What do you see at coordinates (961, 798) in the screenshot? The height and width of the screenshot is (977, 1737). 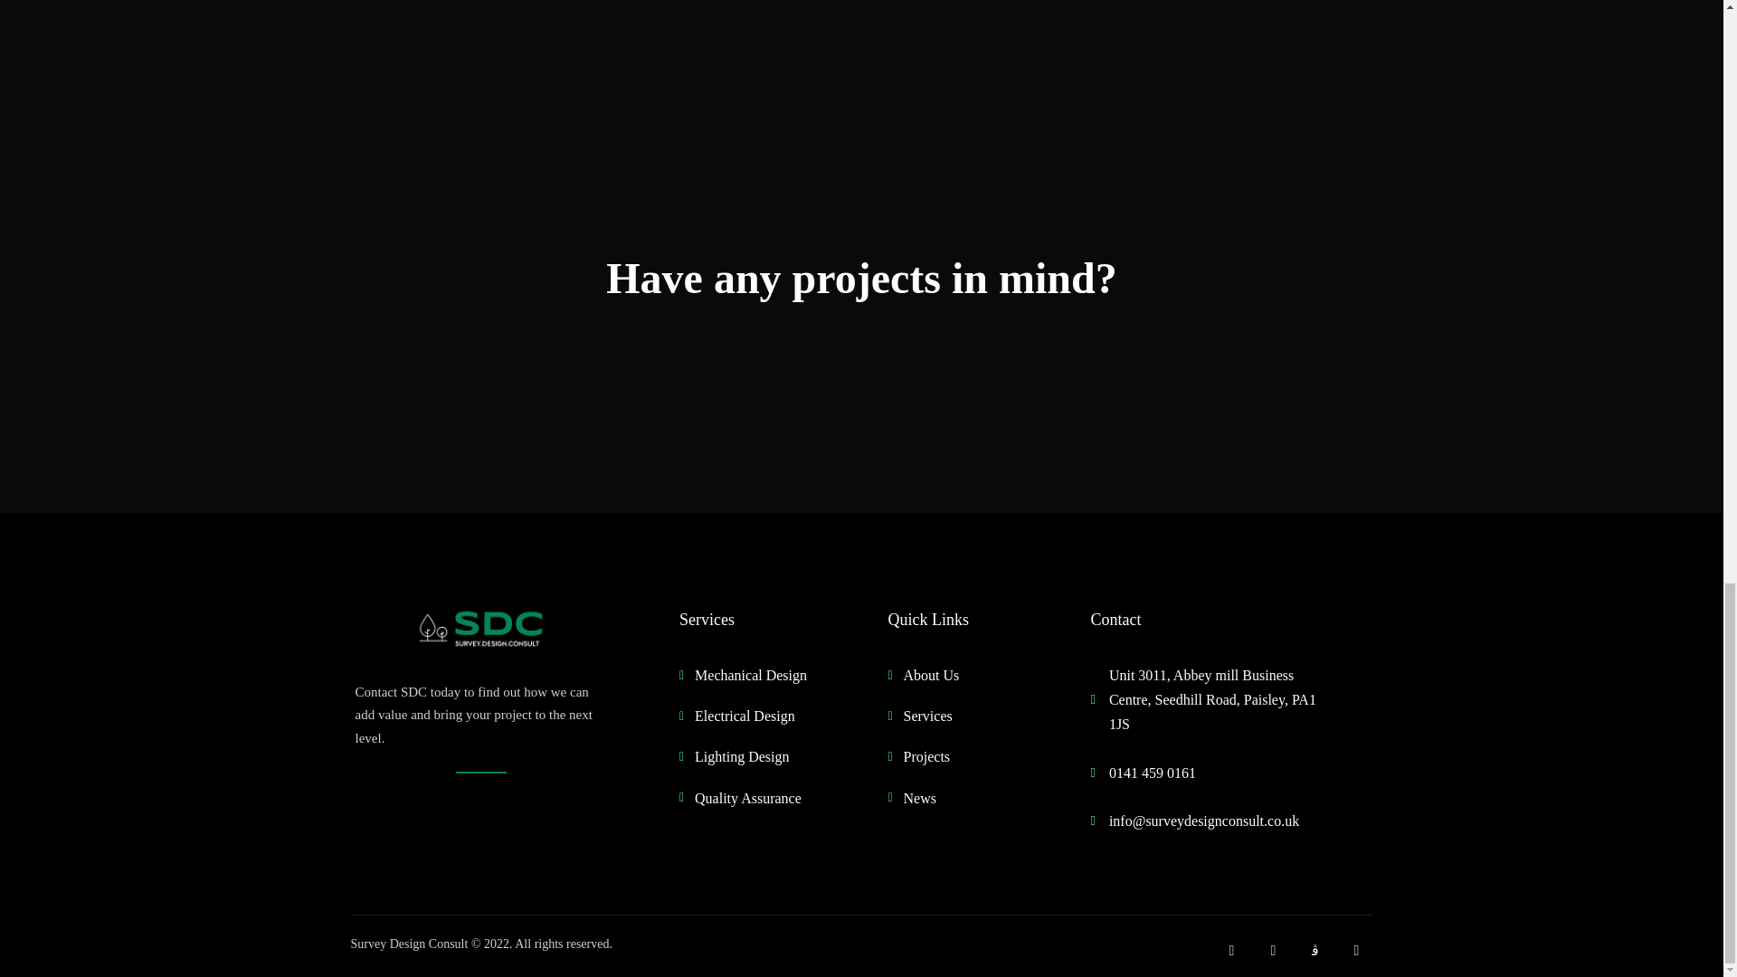 I see `News` at bounding box center [961, 798].